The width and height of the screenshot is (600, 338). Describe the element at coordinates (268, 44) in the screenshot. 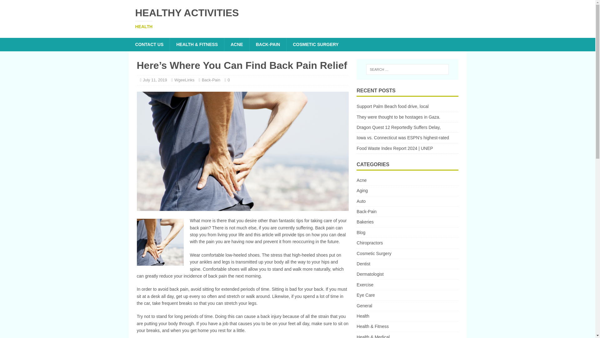

I see `Dentist` at that location.